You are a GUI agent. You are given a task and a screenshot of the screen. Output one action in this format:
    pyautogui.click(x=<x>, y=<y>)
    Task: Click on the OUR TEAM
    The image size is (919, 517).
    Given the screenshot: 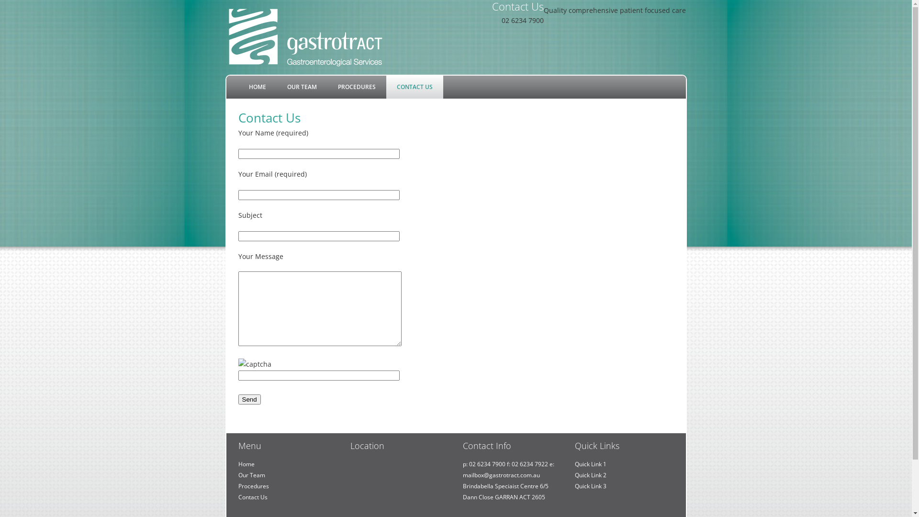 What is the action you would take?
    pyautogui.click(x=302, y=87)
    